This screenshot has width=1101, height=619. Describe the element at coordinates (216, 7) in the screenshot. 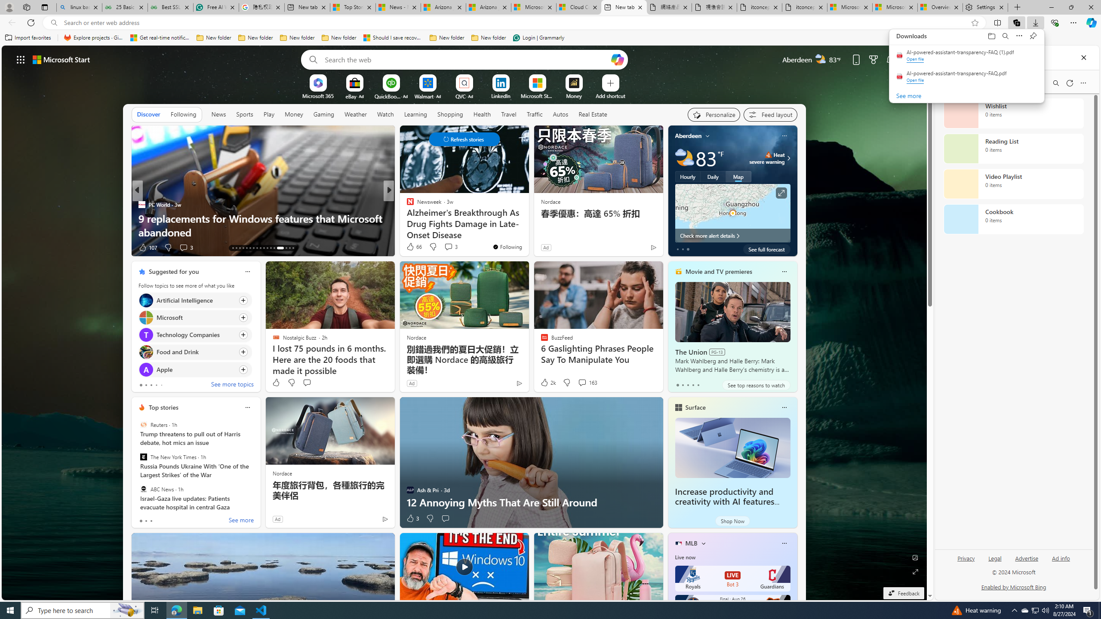

I see `Free AI Writing Assistance for Students | Grammarly` at that location.